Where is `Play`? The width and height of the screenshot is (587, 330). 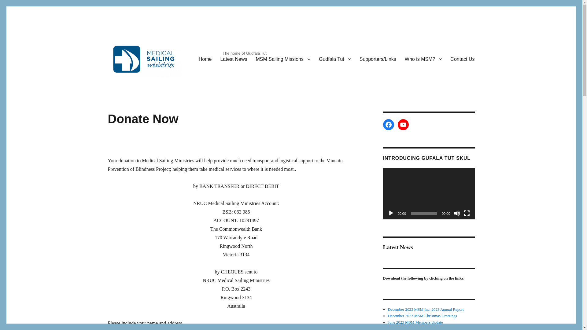
Play is located at coordinates (391, 213).